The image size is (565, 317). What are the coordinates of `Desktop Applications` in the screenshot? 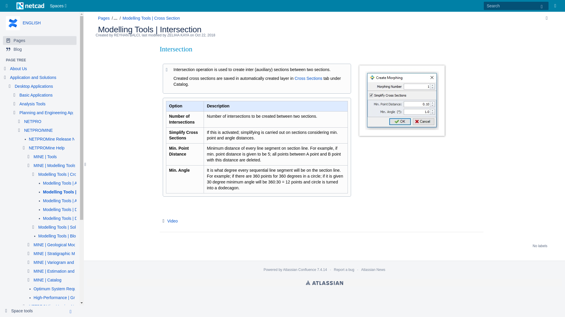 It's located at (34, 86).